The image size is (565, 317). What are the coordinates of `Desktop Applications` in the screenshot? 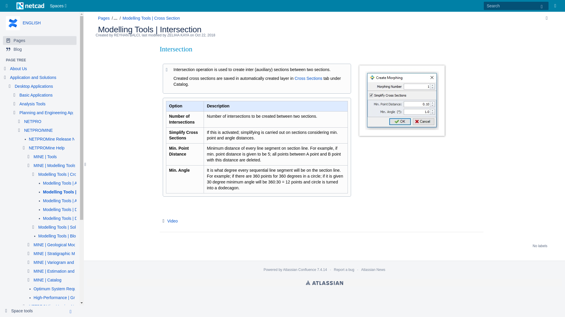 It's located at (34, 86).